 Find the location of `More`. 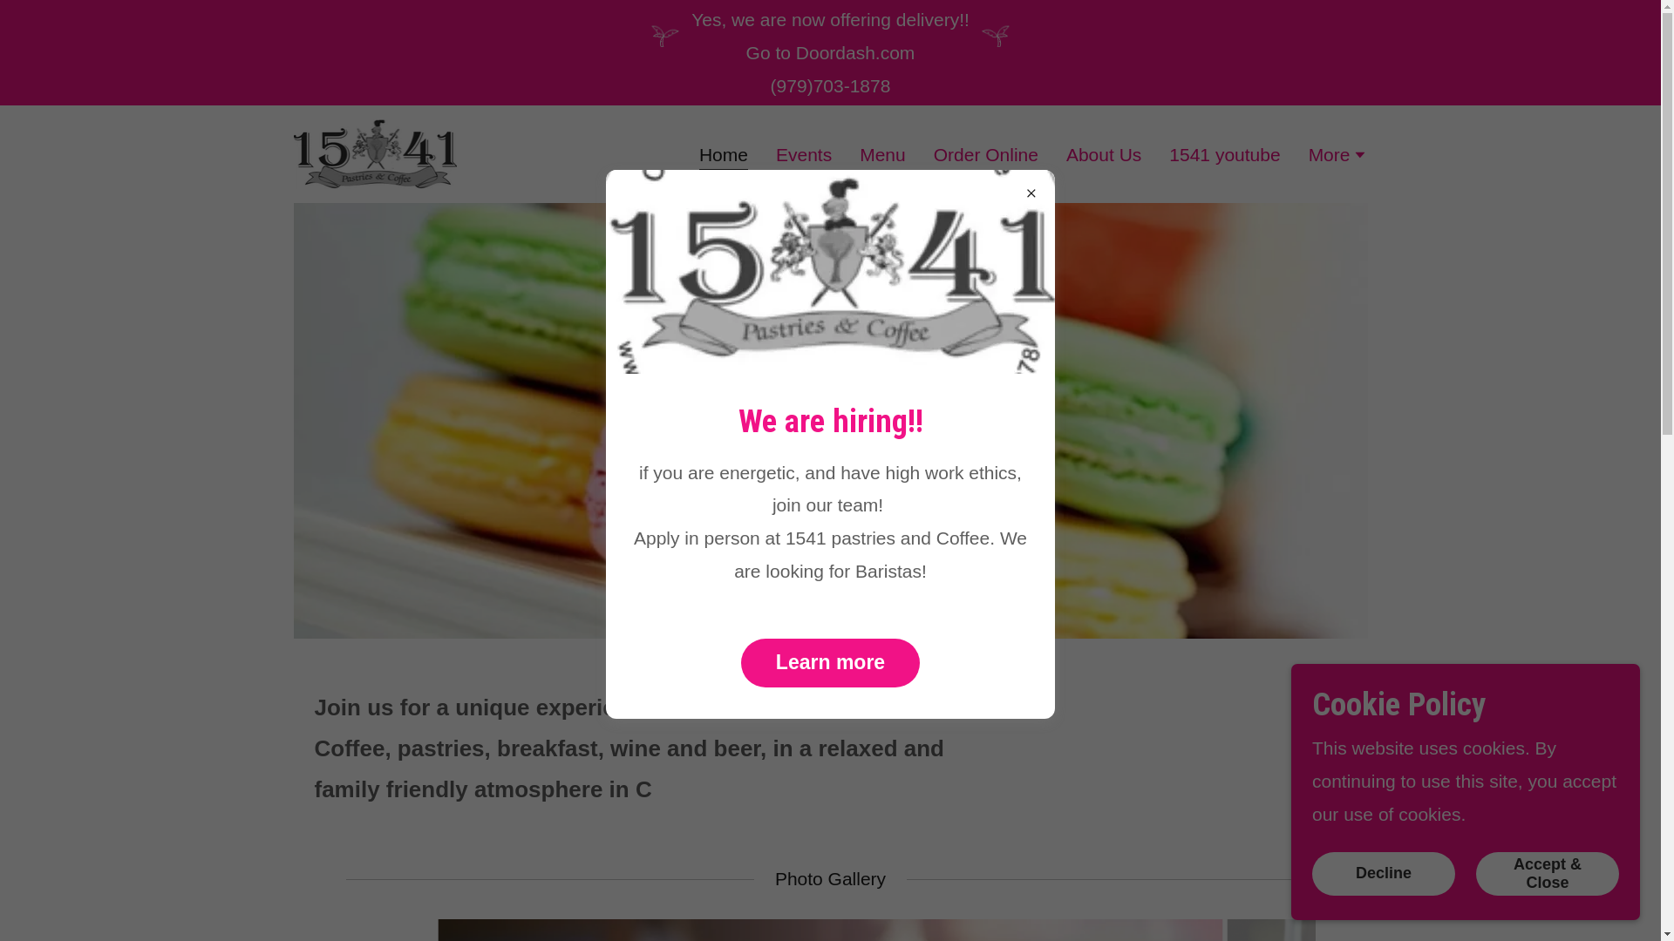

More is located at coordinates (1338, 157).